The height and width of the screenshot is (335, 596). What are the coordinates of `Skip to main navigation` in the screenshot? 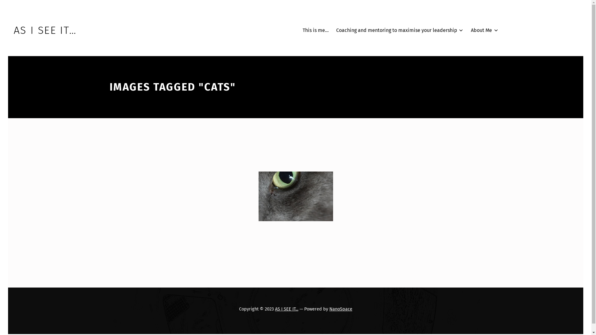 It's located at (8, 8).